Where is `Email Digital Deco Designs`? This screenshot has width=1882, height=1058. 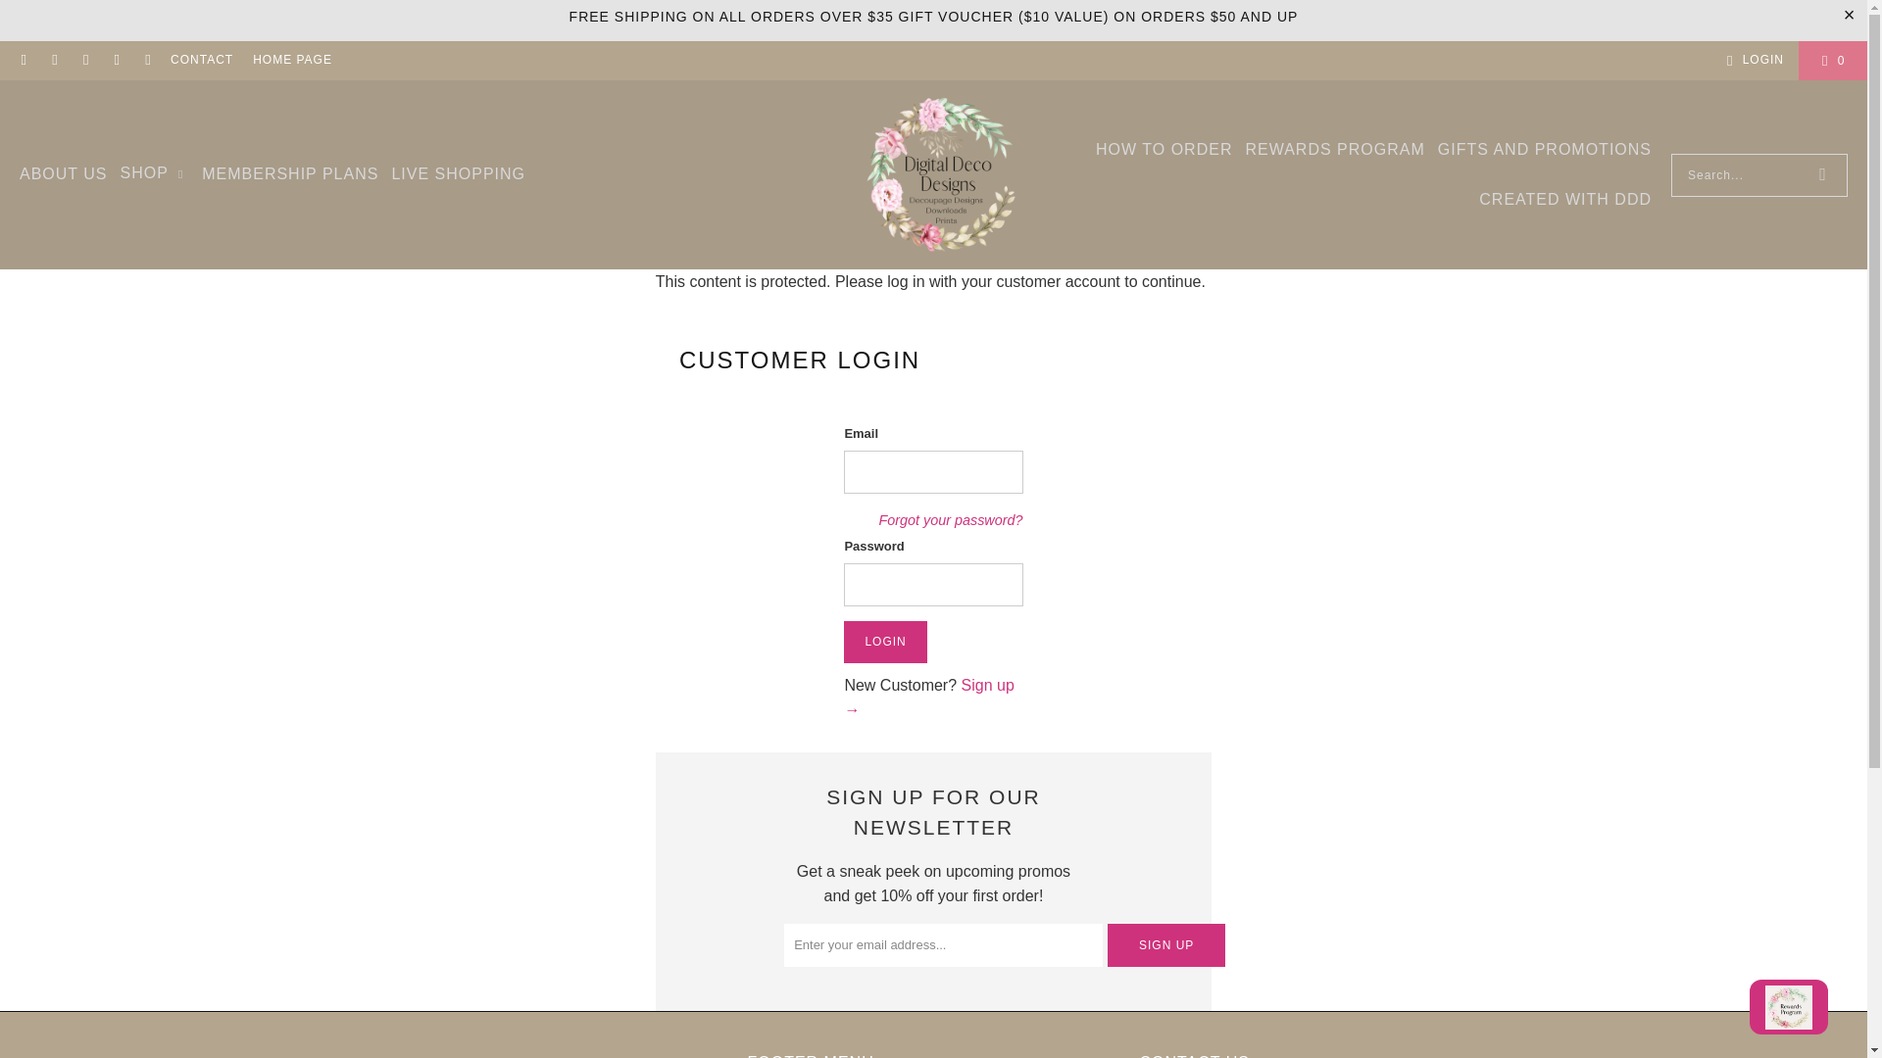
Email Digital Deco Designs is located at coordinates (24, 61).